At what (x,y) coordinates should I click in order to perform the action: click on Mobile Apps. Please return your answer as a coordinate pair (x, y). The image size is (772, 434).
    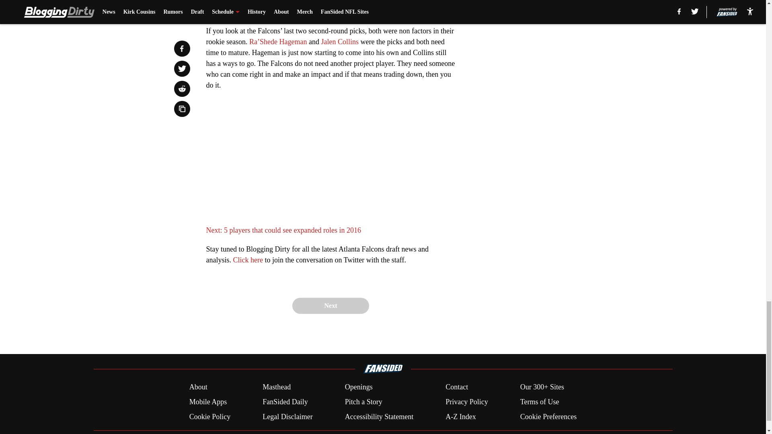
    Looking at the image, I should click on (208, 402).